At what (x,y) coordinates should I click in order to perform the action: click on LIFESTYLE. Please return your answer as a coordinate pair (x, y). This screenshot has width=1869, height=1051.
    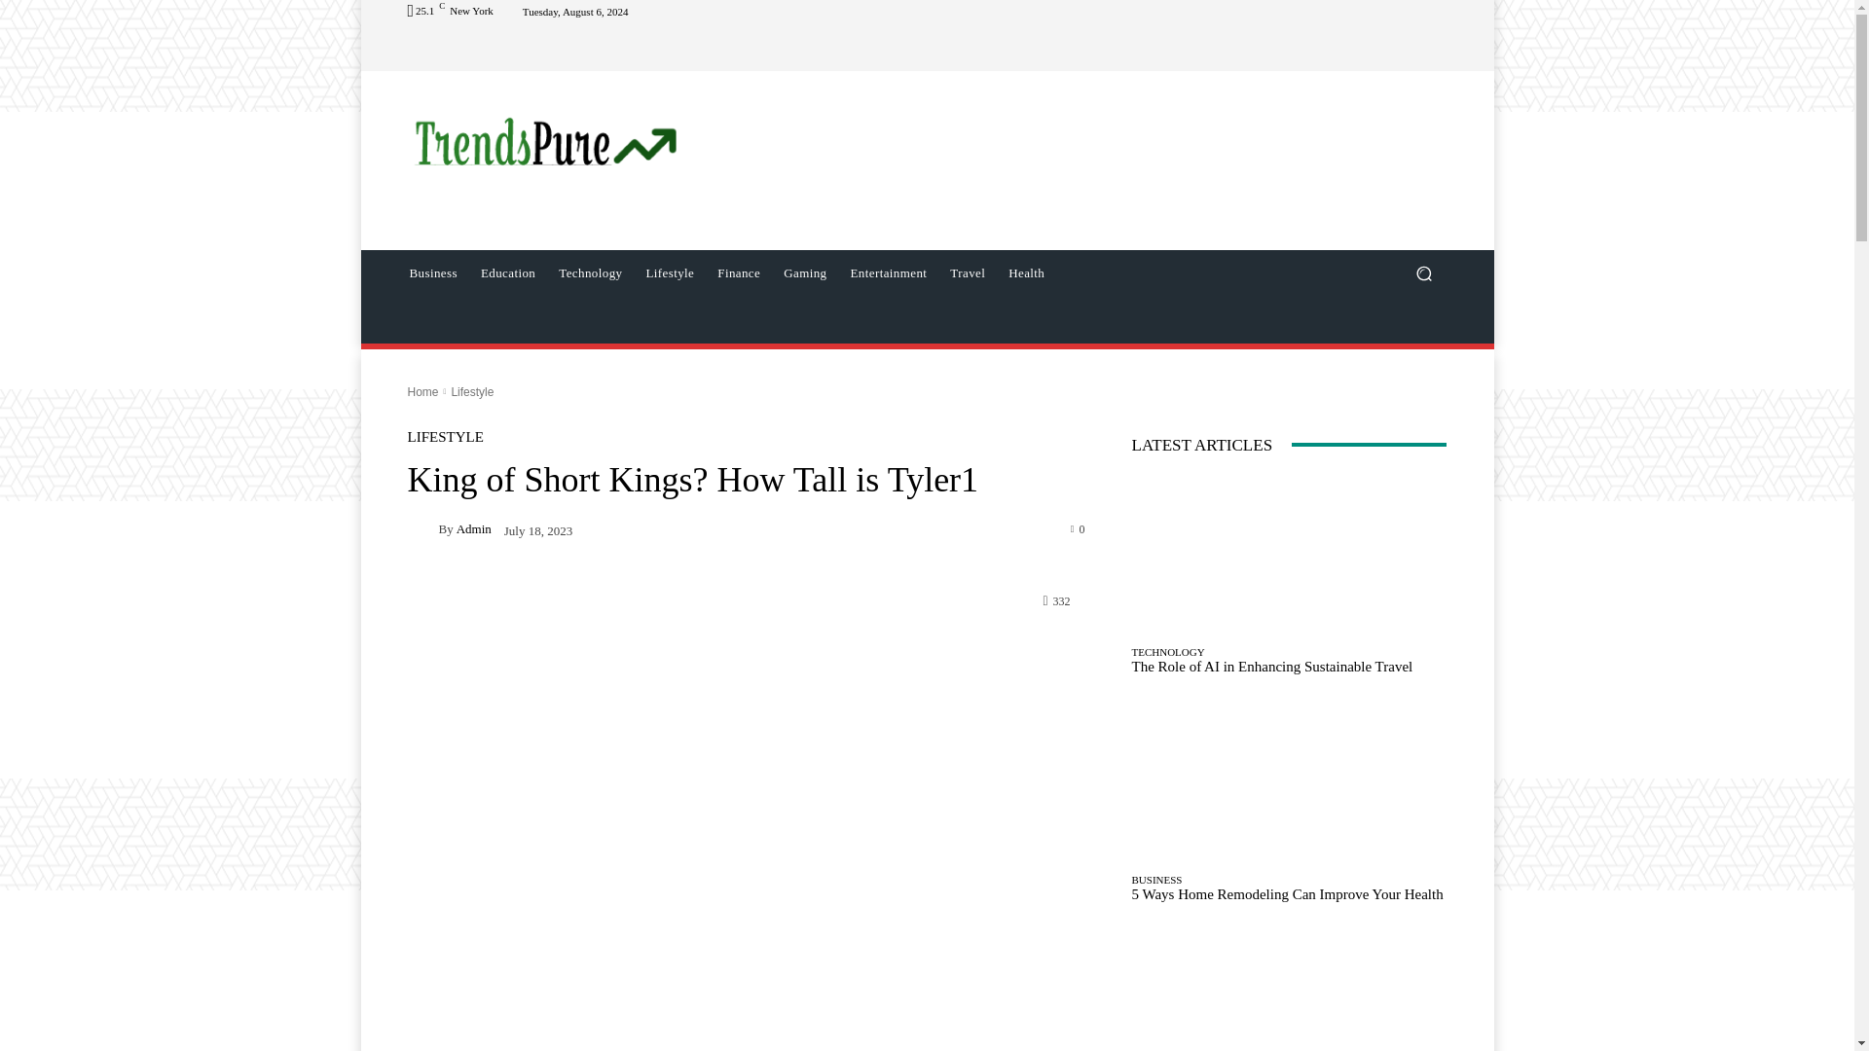
    Looking at the image, I should click on (444, 436).